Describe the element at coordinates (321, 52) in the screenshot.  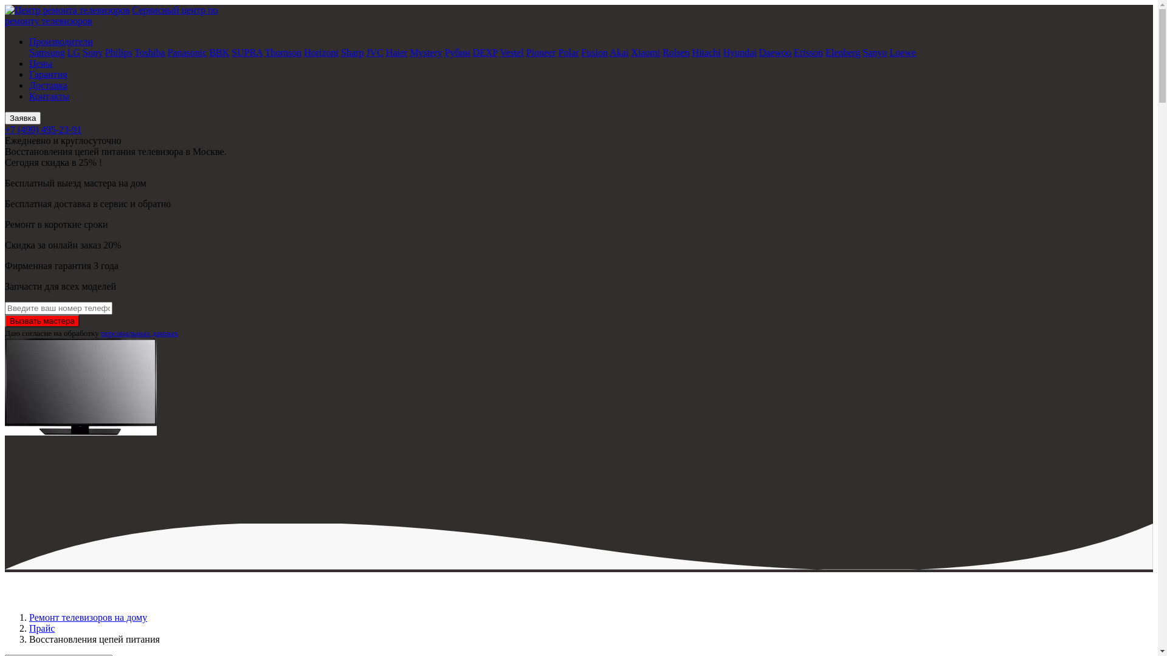
I see `Horizont` at that location.